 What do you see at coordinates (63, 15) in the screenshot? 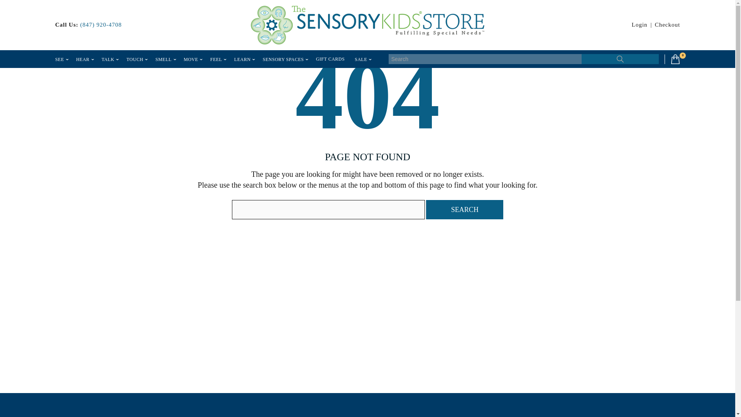
I see `Breadcrumb link to Home` at bounding box center [63, 15].